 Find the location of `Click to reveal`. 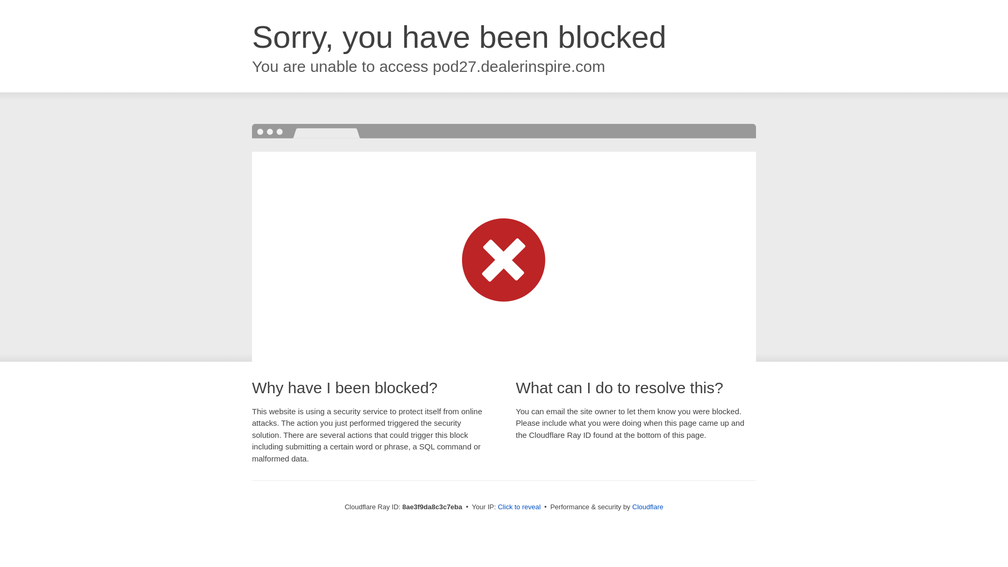

Click to reveal is located at coordinates (519, 507).